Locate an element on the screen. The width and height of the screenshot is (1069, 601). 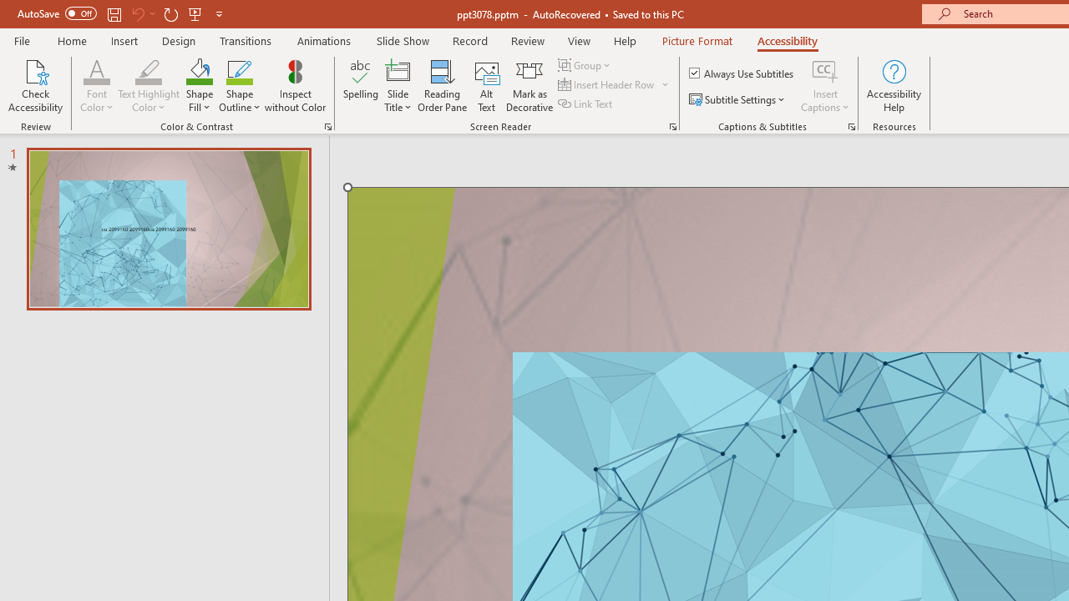
Accessibility Help is located at coordinates (894, 85).